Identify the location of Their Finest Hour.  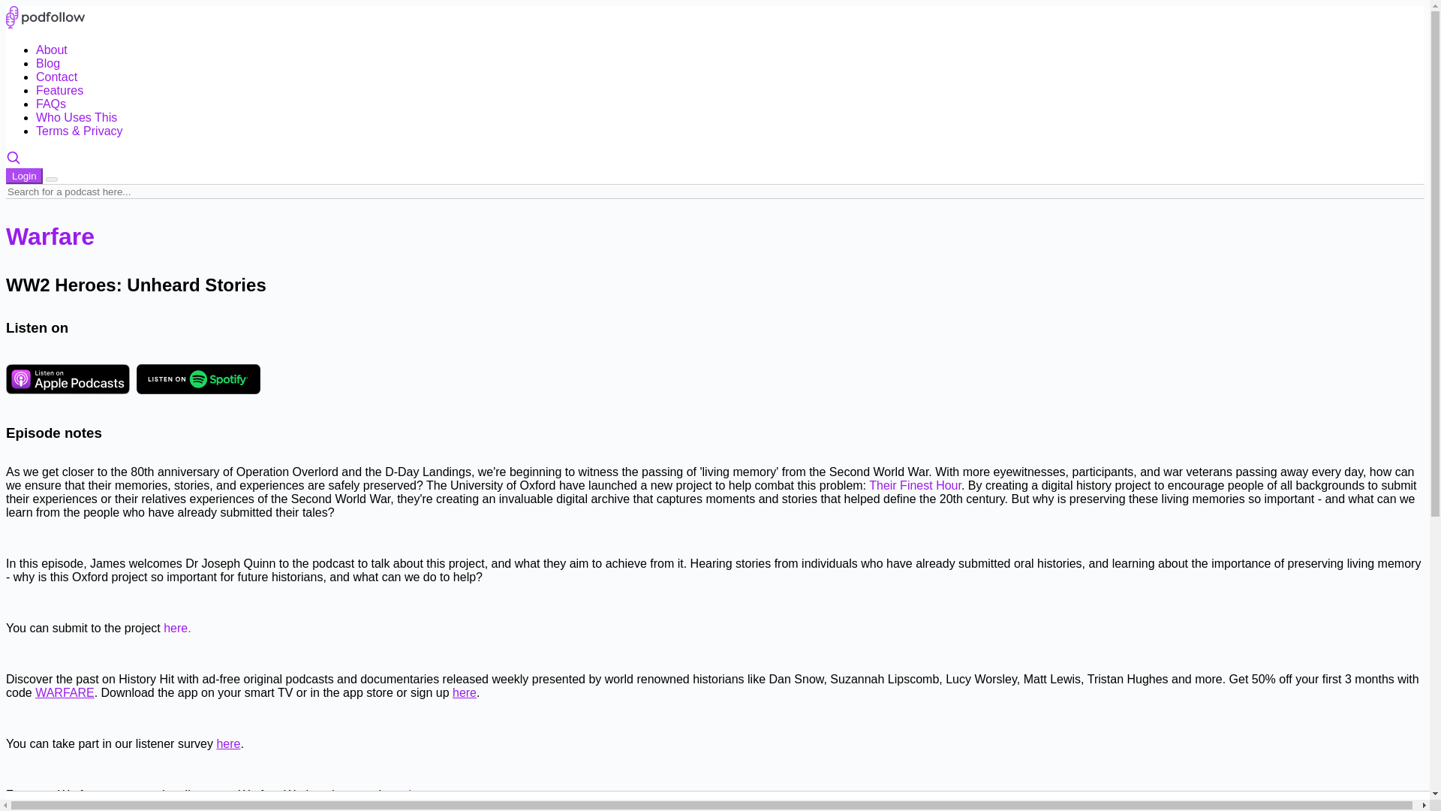
(914, 485).